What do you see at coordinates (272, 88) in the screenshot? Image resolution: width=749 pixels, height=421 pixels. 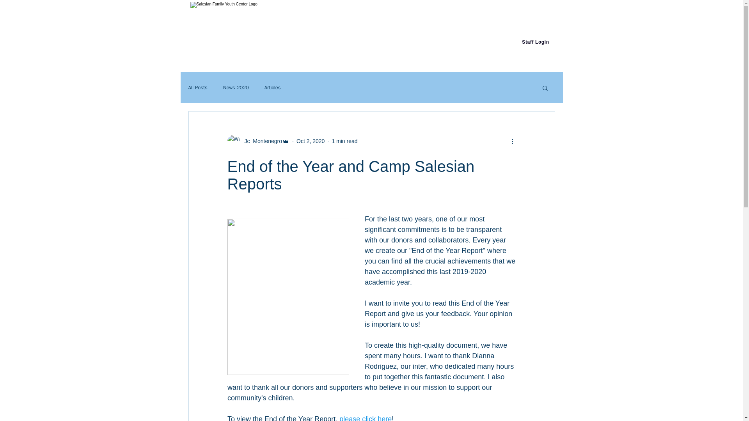 I see `Articles` at bounding box center [272, 88].